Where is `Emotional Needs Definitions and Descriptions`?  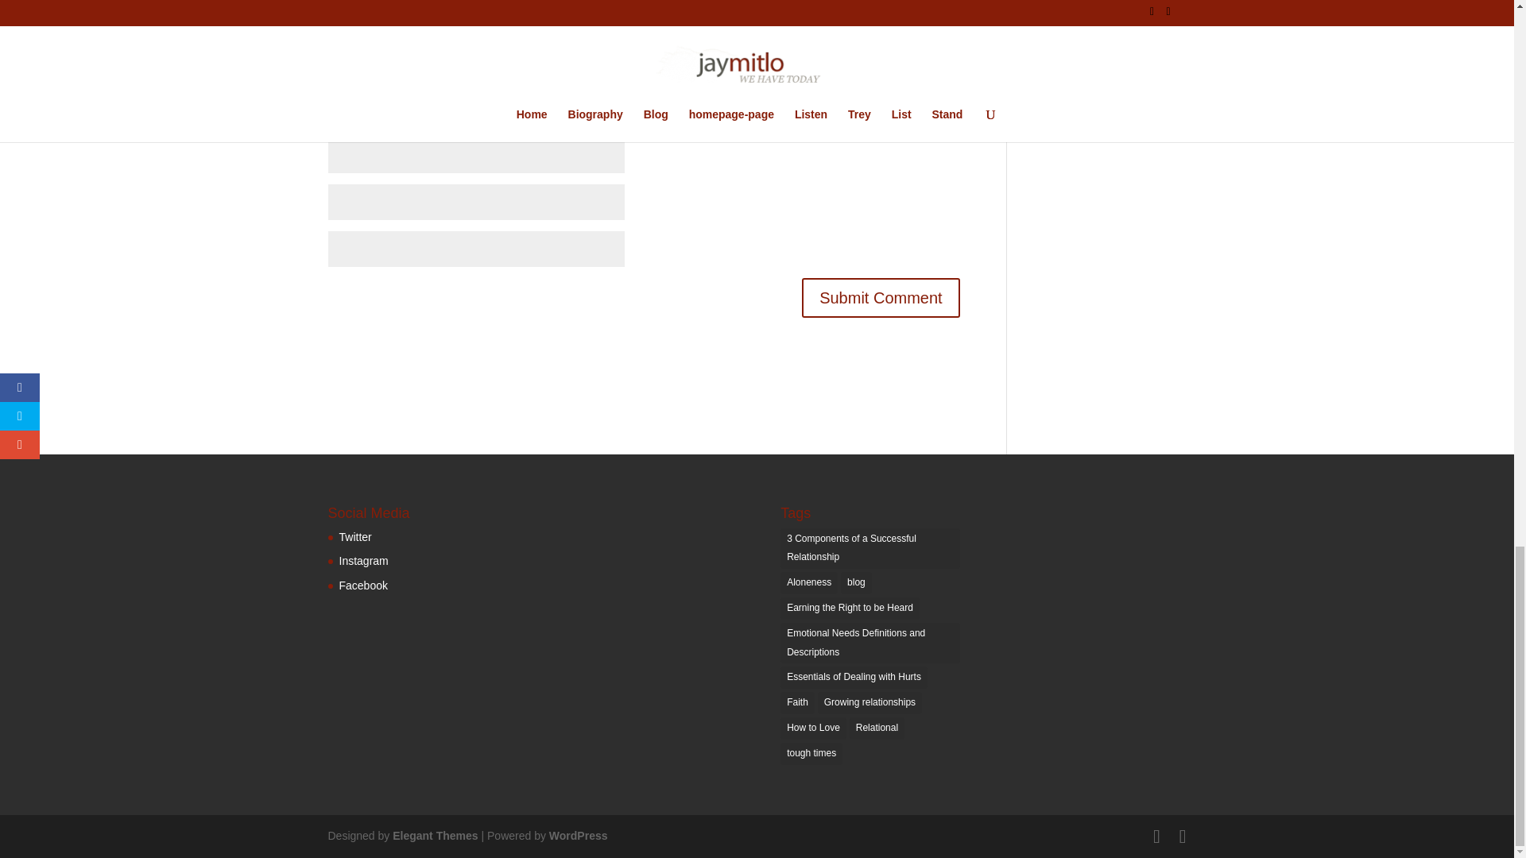
Emotional Needs Definitions and Descriptions is located at coordinates (870, 643).